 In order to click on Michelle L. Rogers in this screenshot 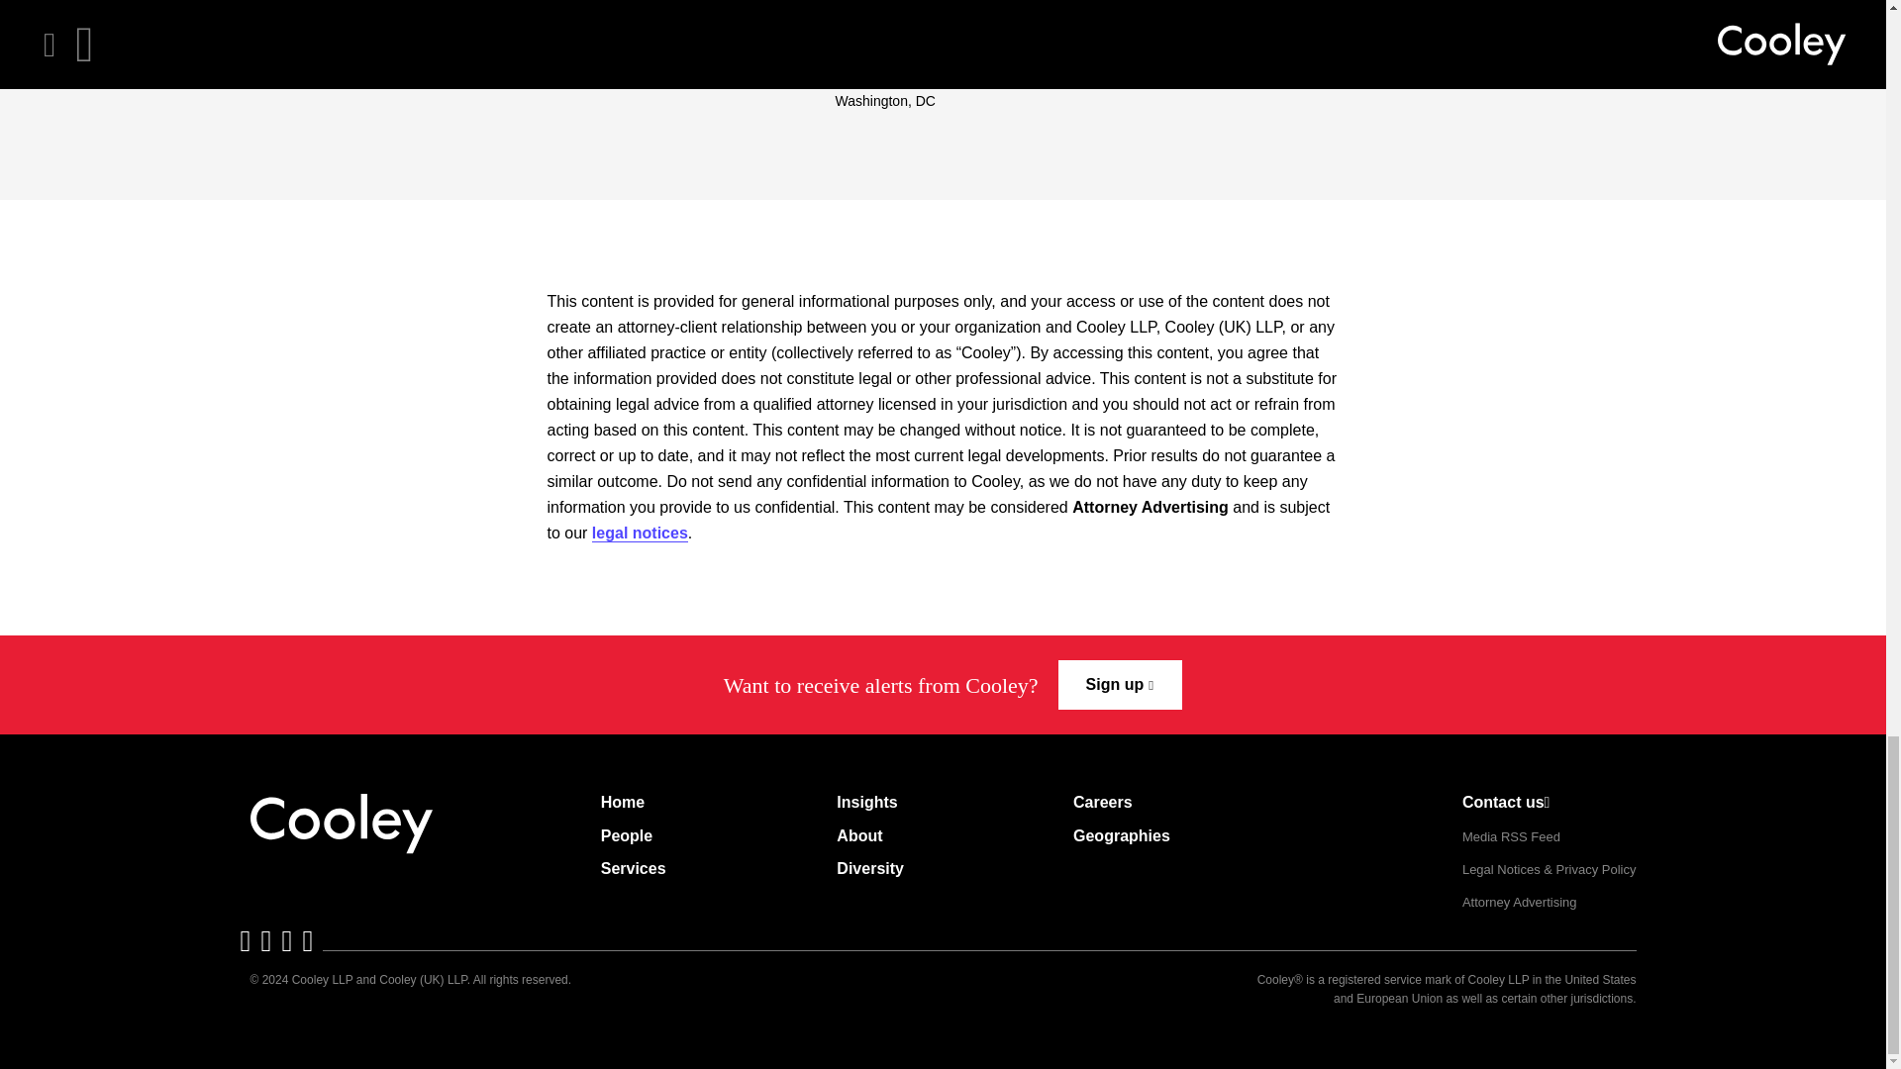, I will do `click(673, 26)`.